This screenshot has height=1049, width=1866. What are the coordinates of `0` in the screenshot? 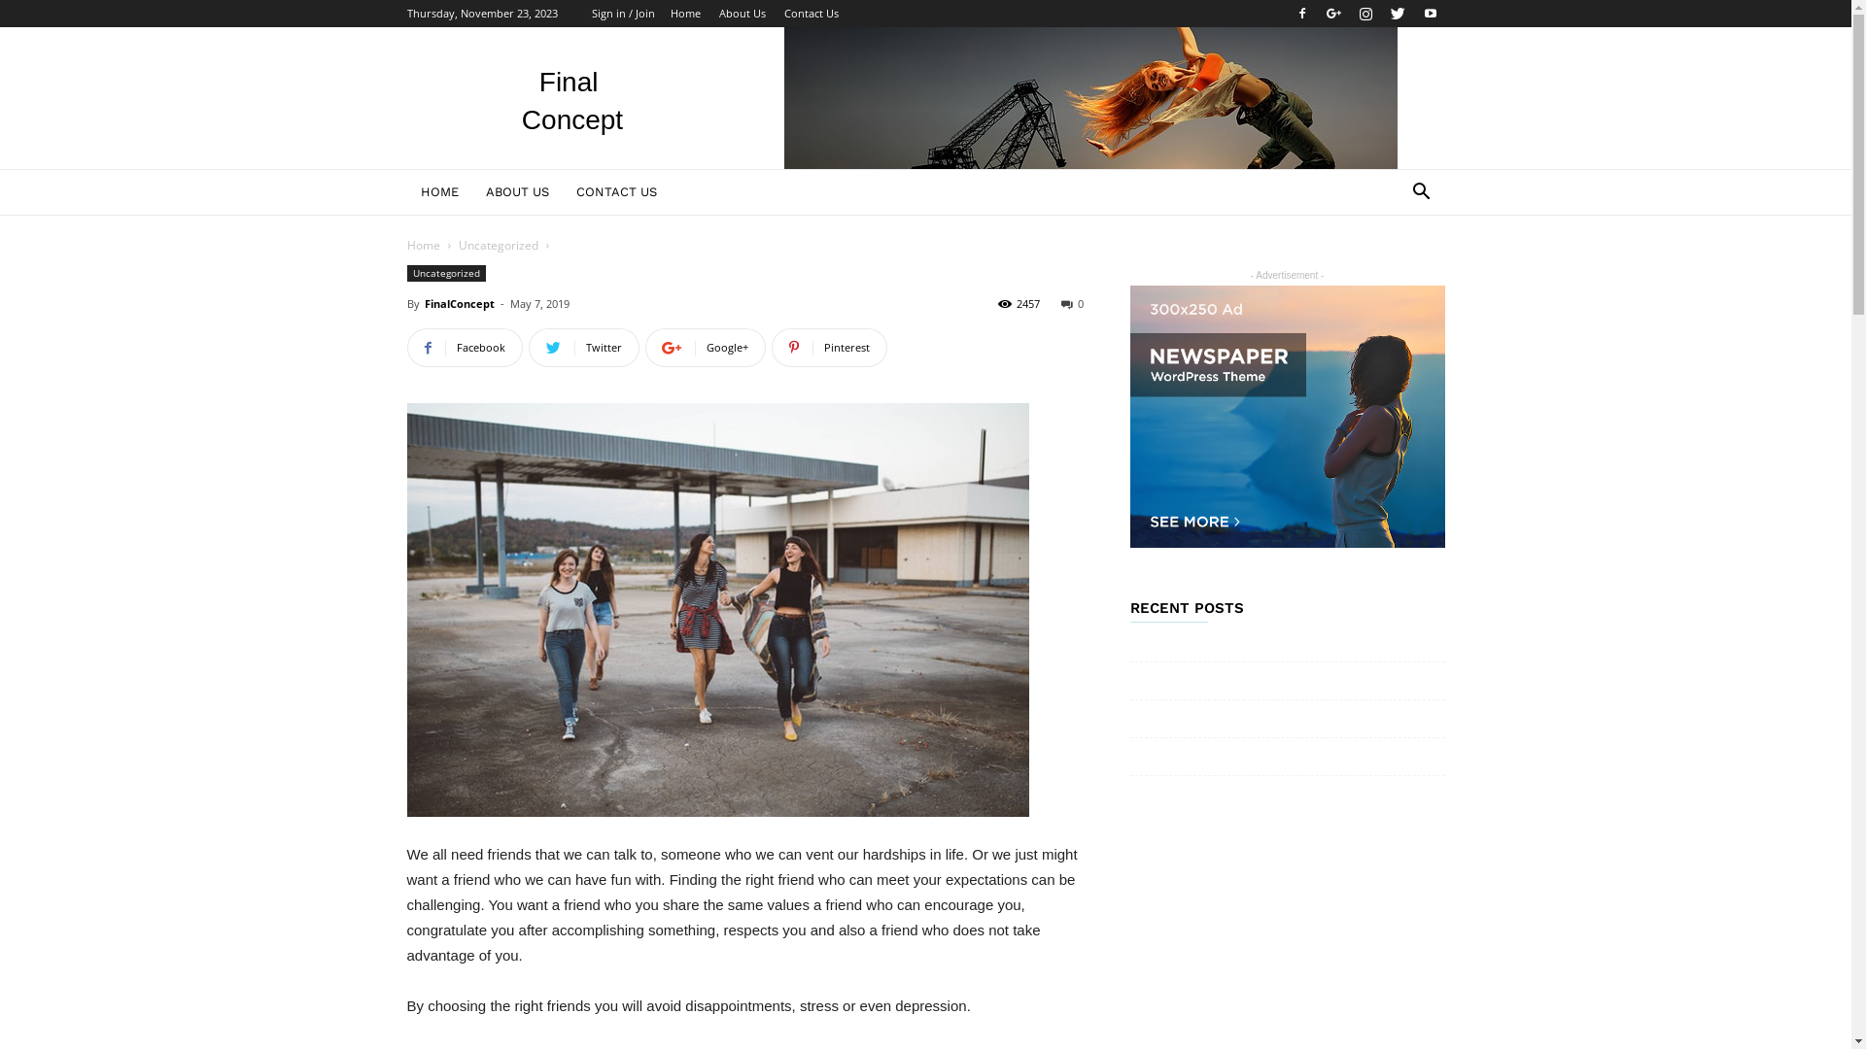 It's located at (1073, 303).